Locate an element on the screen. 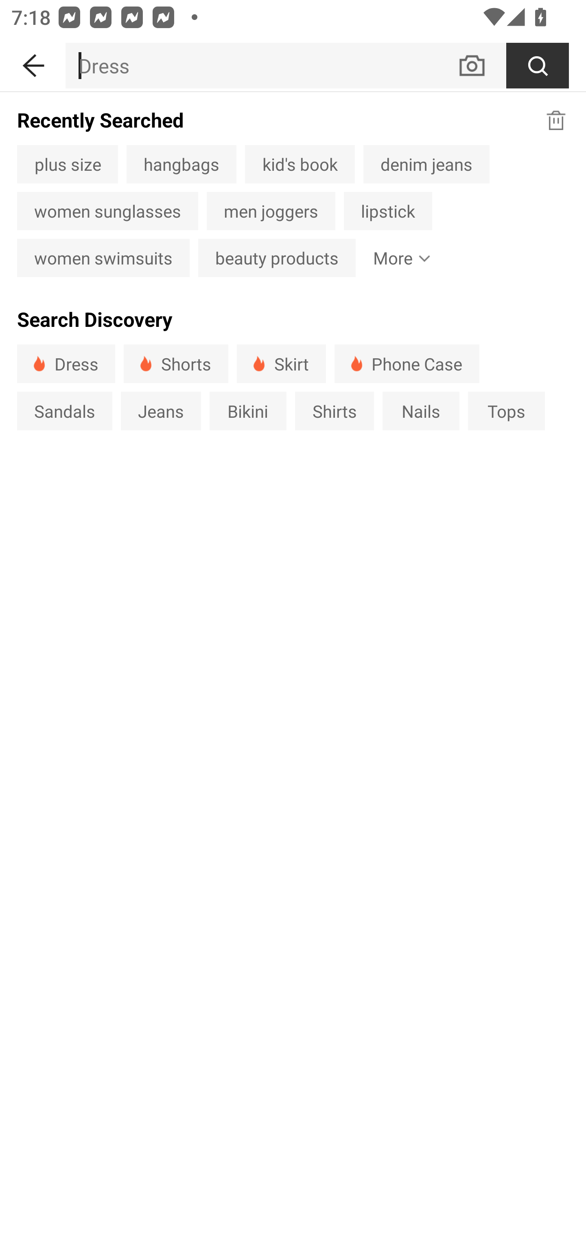 Image resolution: width=586 pixels, height=1239 pixels. lipstick is located at coordinates (388, 211).